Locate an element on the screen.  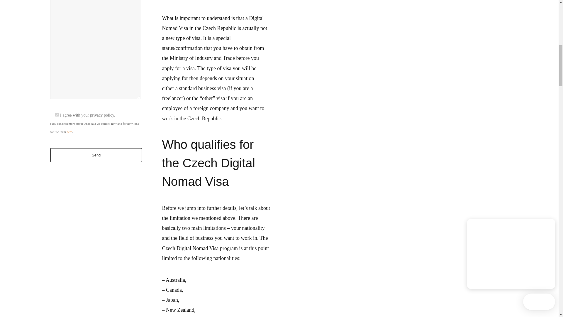
Send is located at coordinates (96, 155).